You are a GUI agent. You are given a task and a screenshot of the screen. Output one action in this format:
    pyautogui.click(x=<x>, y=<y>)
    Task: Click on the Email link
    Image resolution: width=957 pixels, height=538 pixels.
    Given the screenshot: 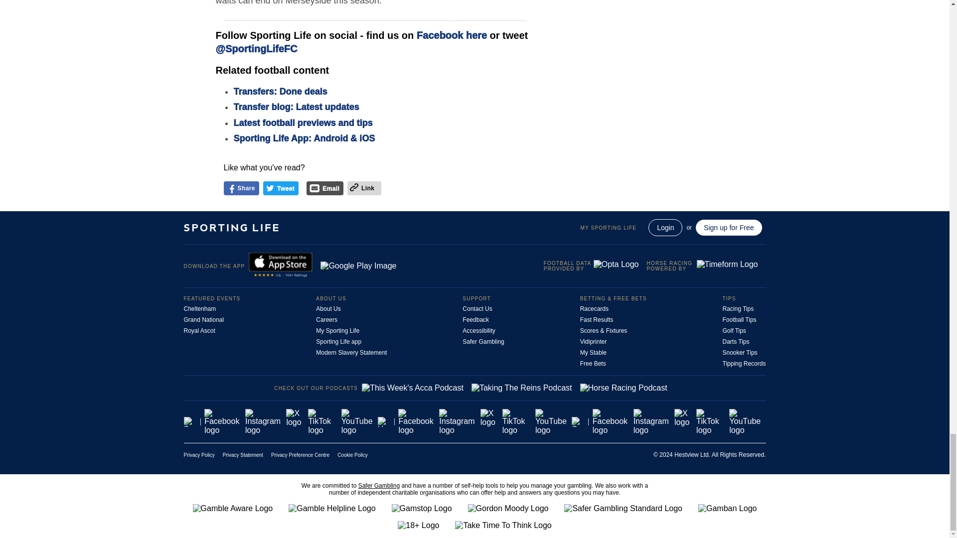 What is the action you would take?
    pyautogui.click(x=314, y=190)
    